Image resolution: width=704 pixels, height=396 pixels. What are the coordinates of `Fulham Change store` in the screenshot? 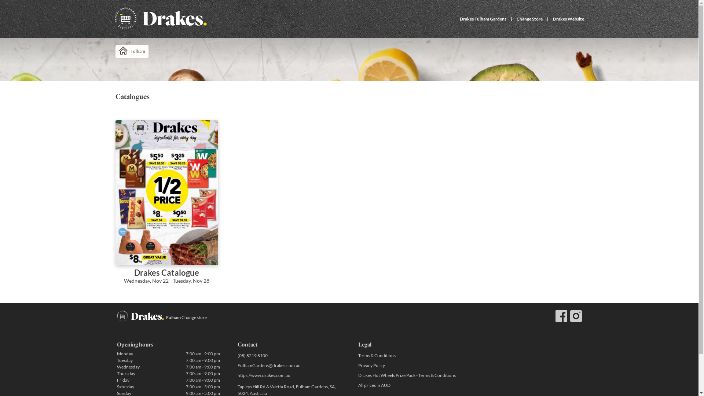 It's located at (186, 318).